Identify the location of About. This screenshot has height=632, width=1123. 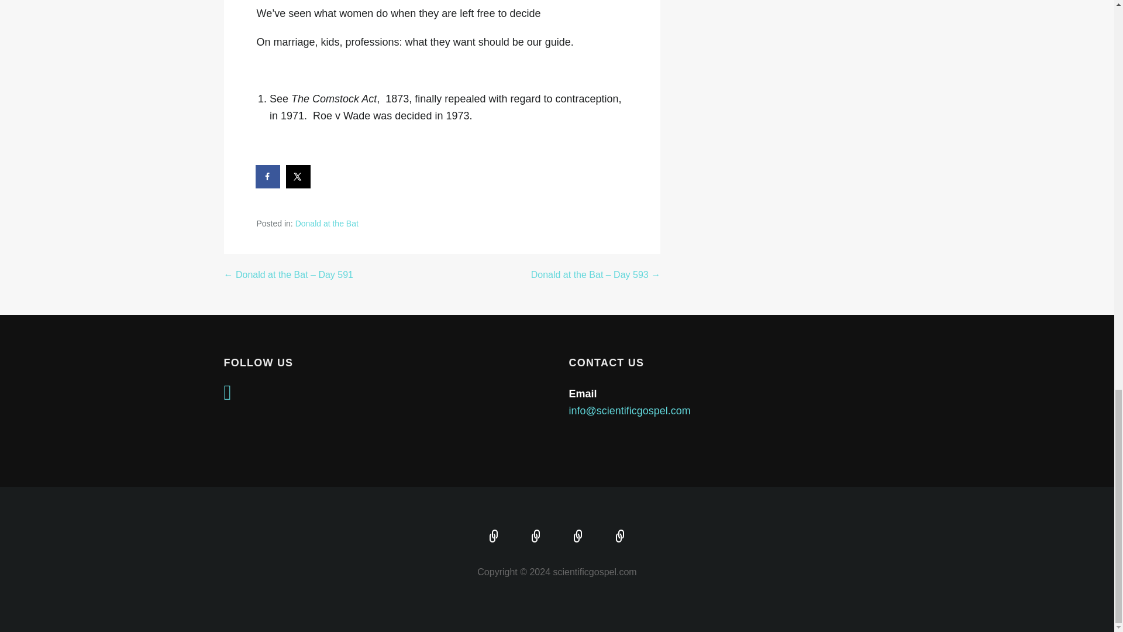
(536, 537).